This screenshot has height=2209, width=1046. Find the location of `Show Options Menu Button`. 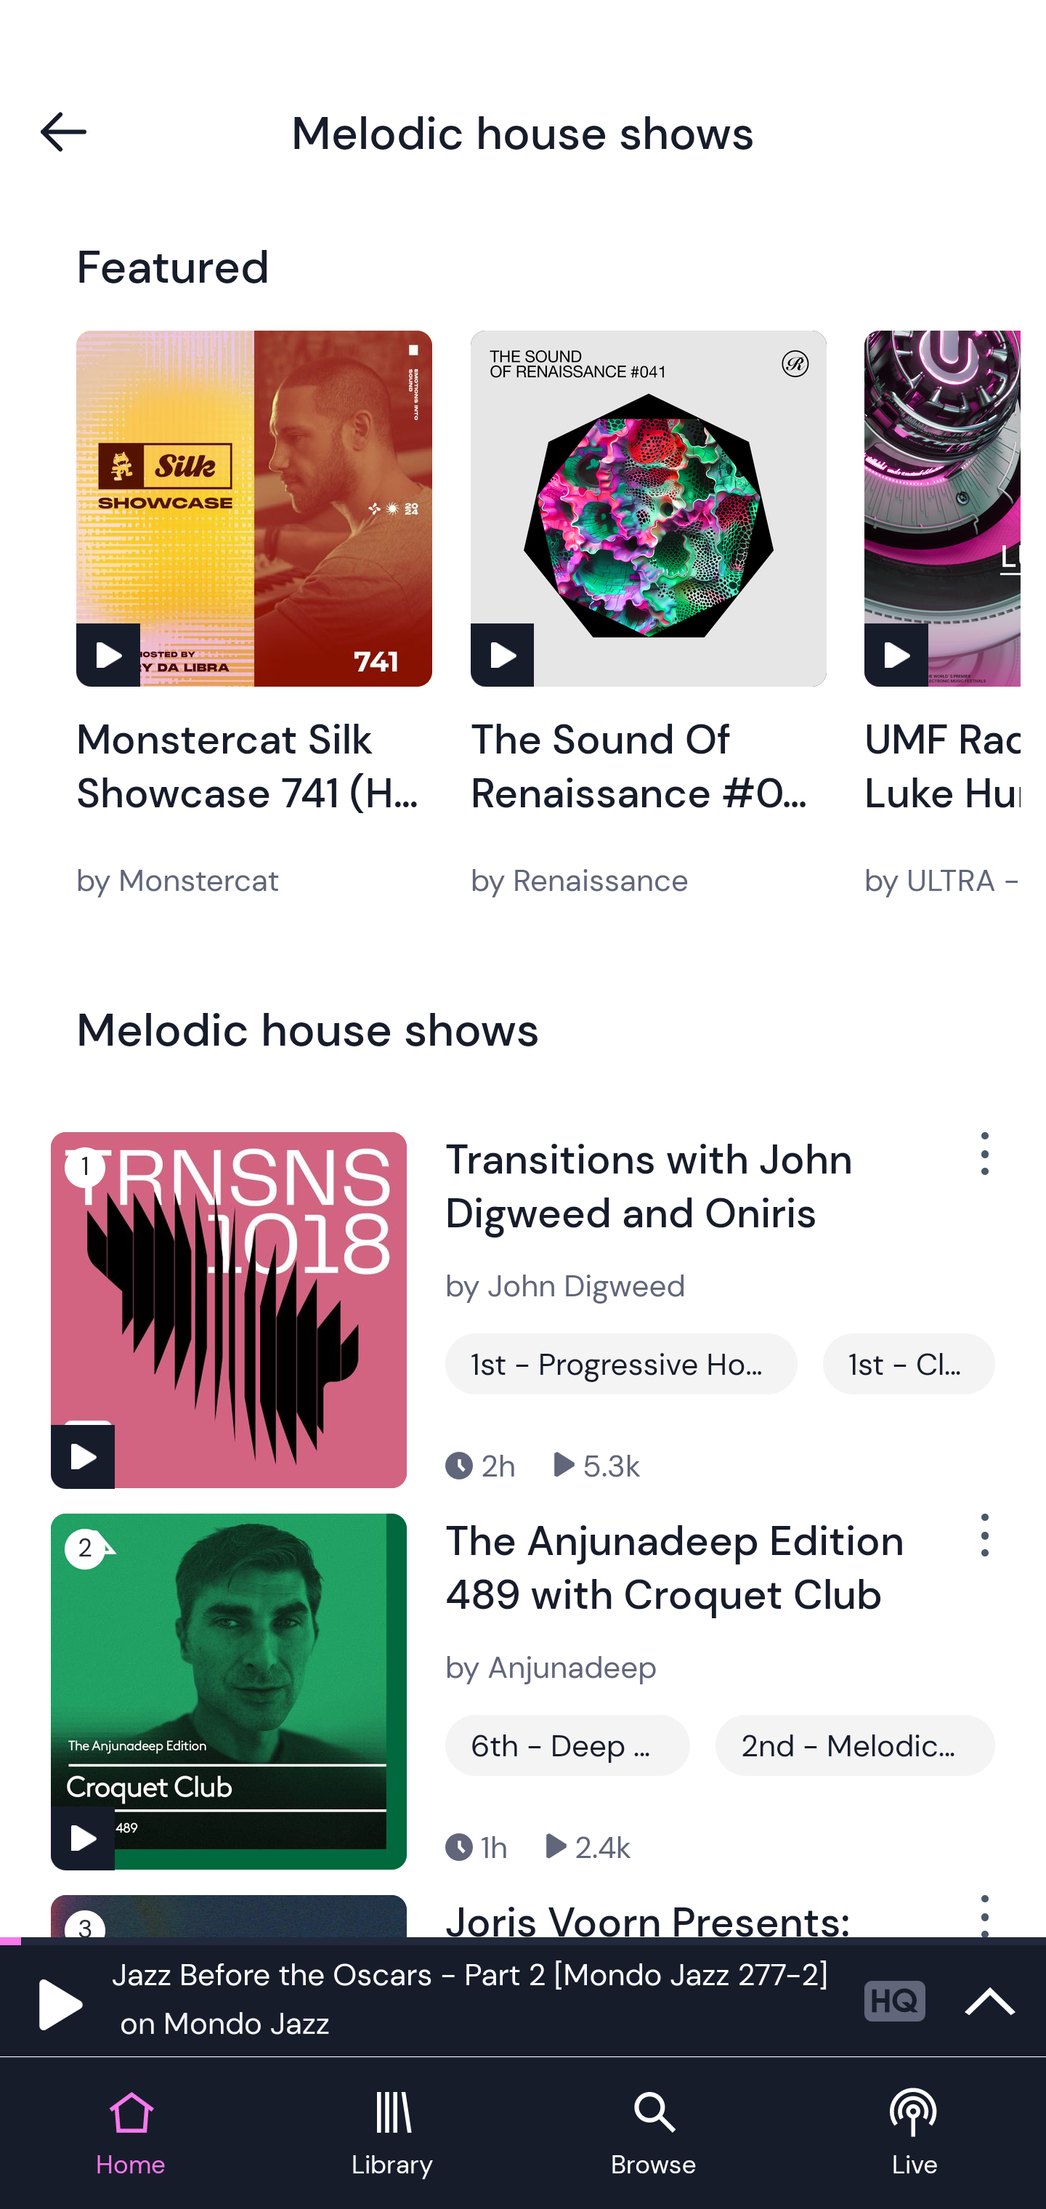

Show Options Menu Button is located at coordinates (982, 1546).